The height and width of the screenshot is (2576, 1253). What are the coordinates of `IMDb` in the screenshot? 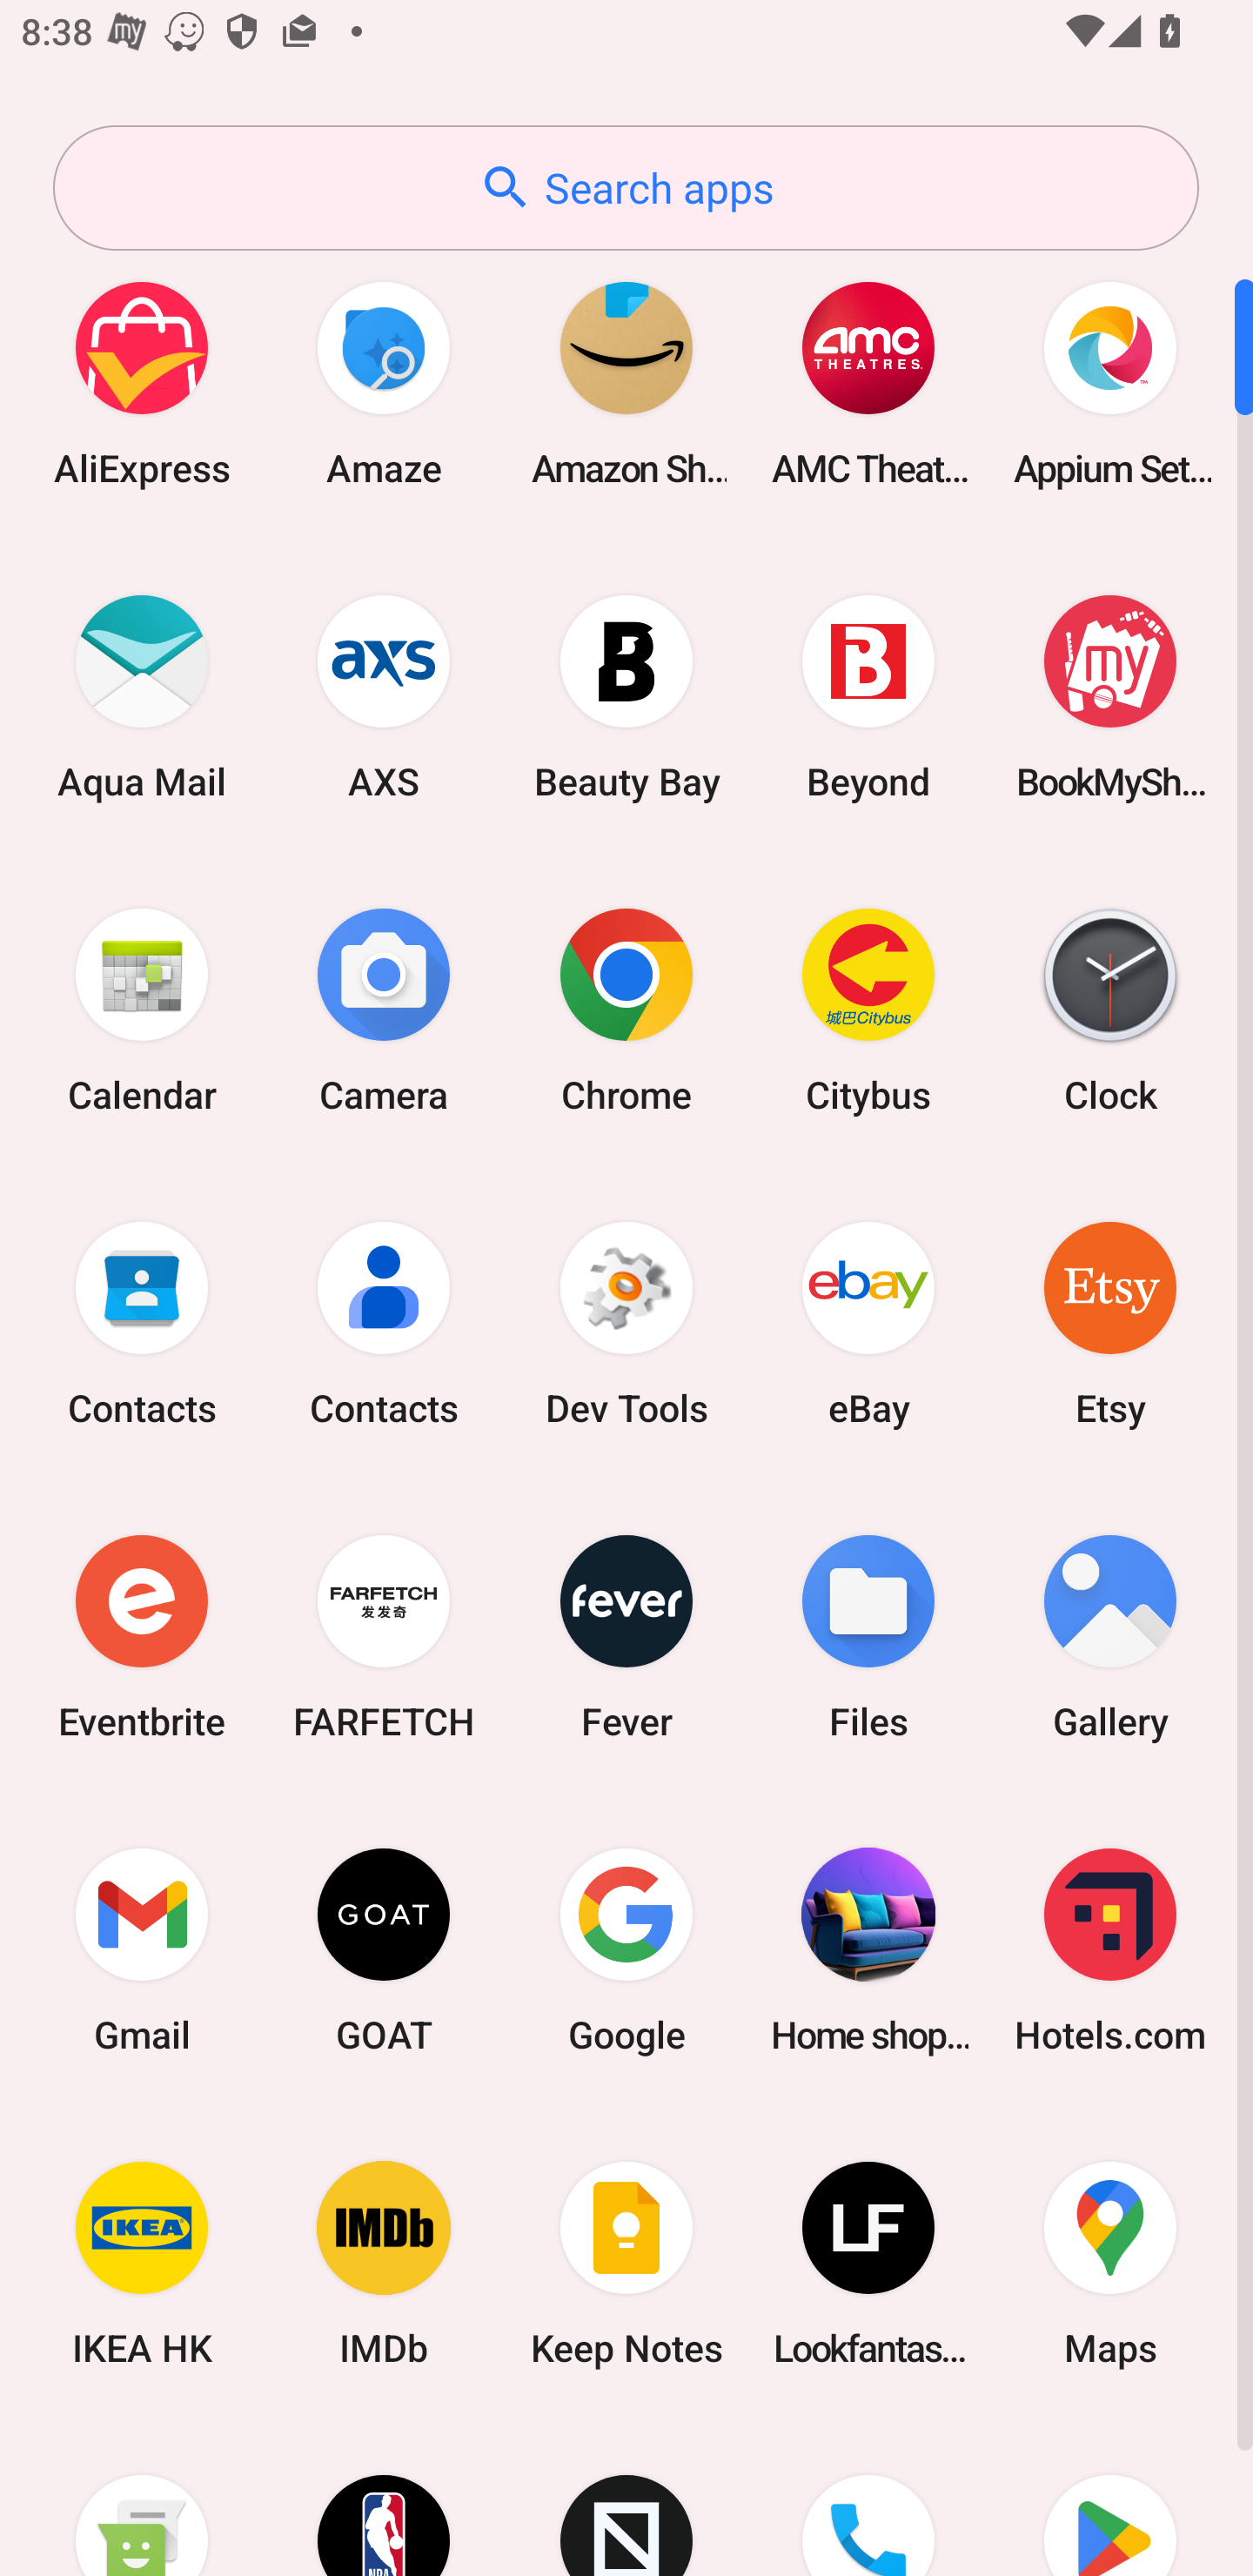 It's located at (384, 2264).